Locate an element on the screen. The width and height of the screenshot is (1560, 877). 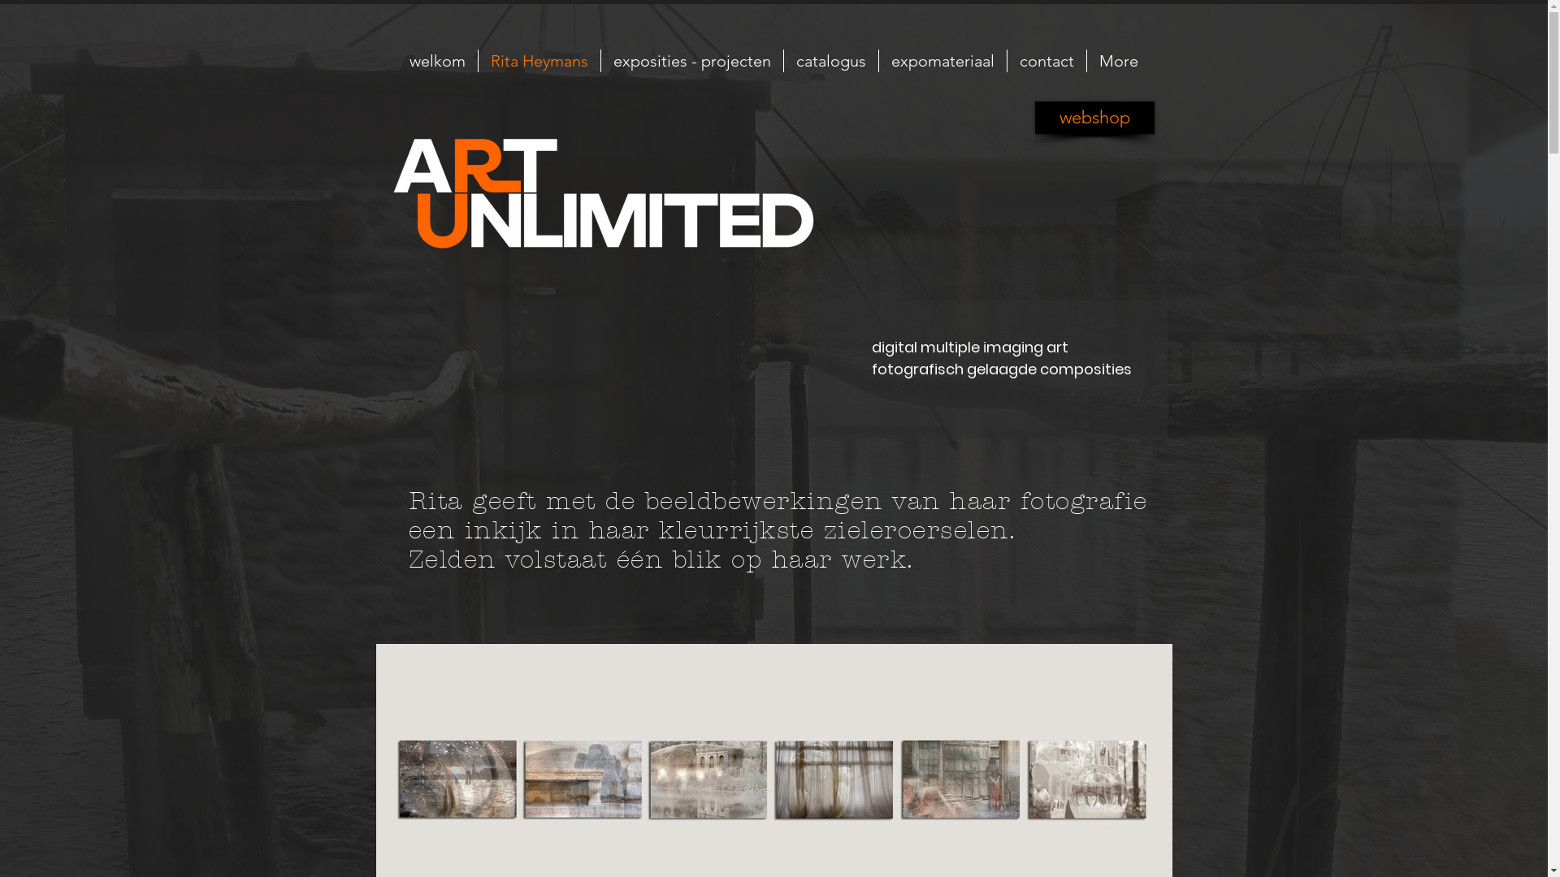
webshop is located at coordinates (1095, 118).